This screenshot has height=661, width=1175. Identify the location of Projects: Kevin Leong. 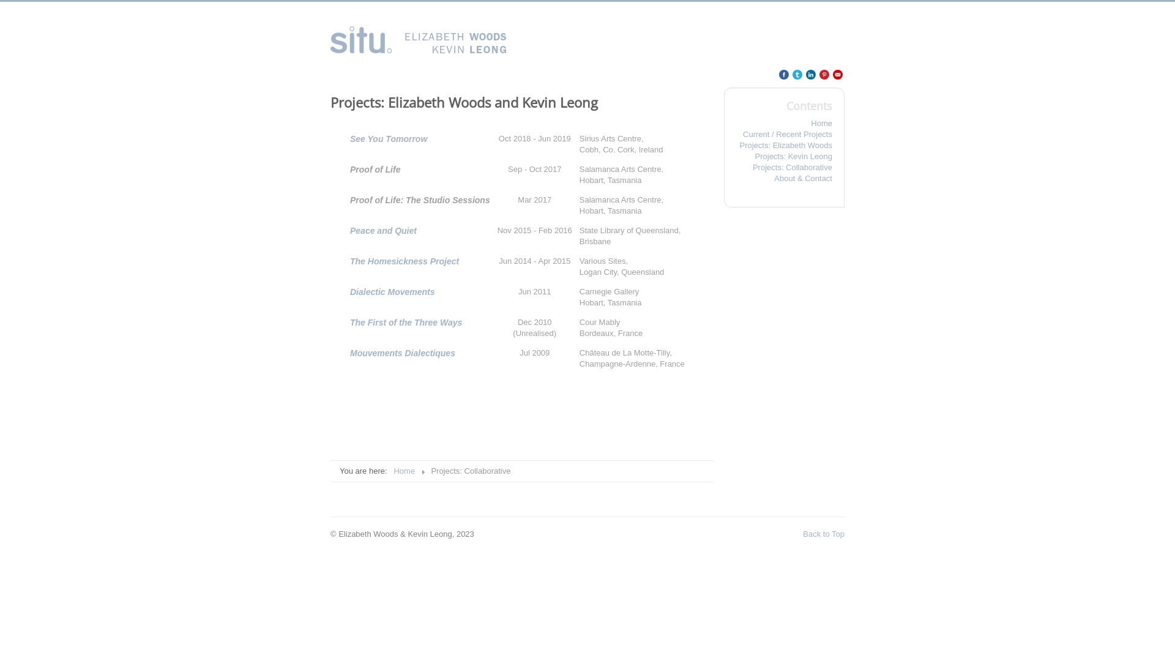
(785, 157).